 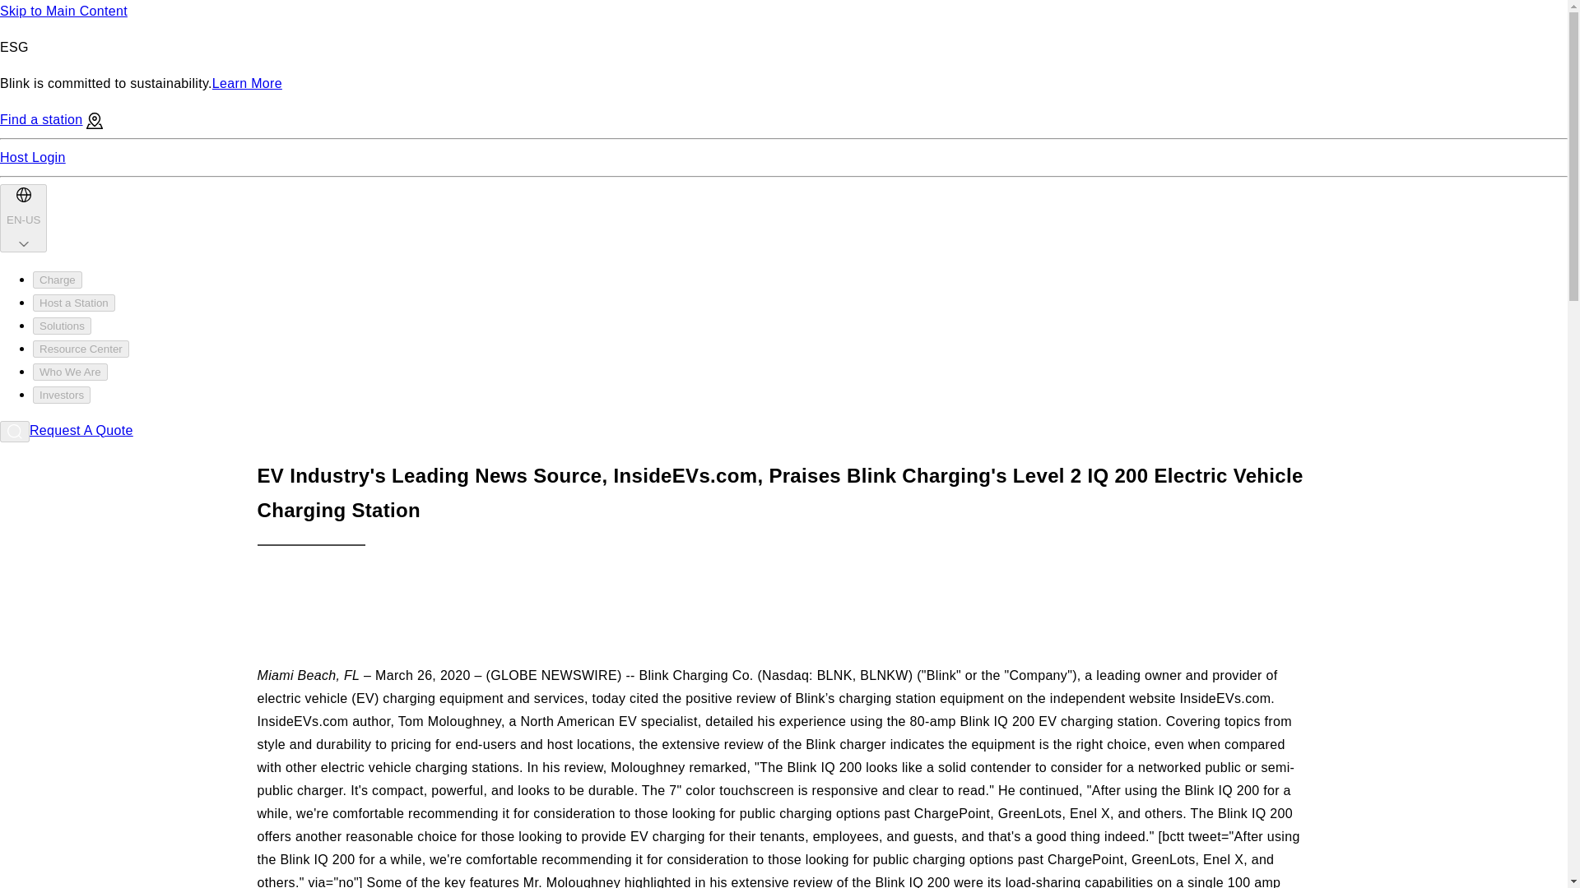 What do you see at coordinates (63, 326) in the screenshot?
I see `Solutions` at bounding box center [63, 326].